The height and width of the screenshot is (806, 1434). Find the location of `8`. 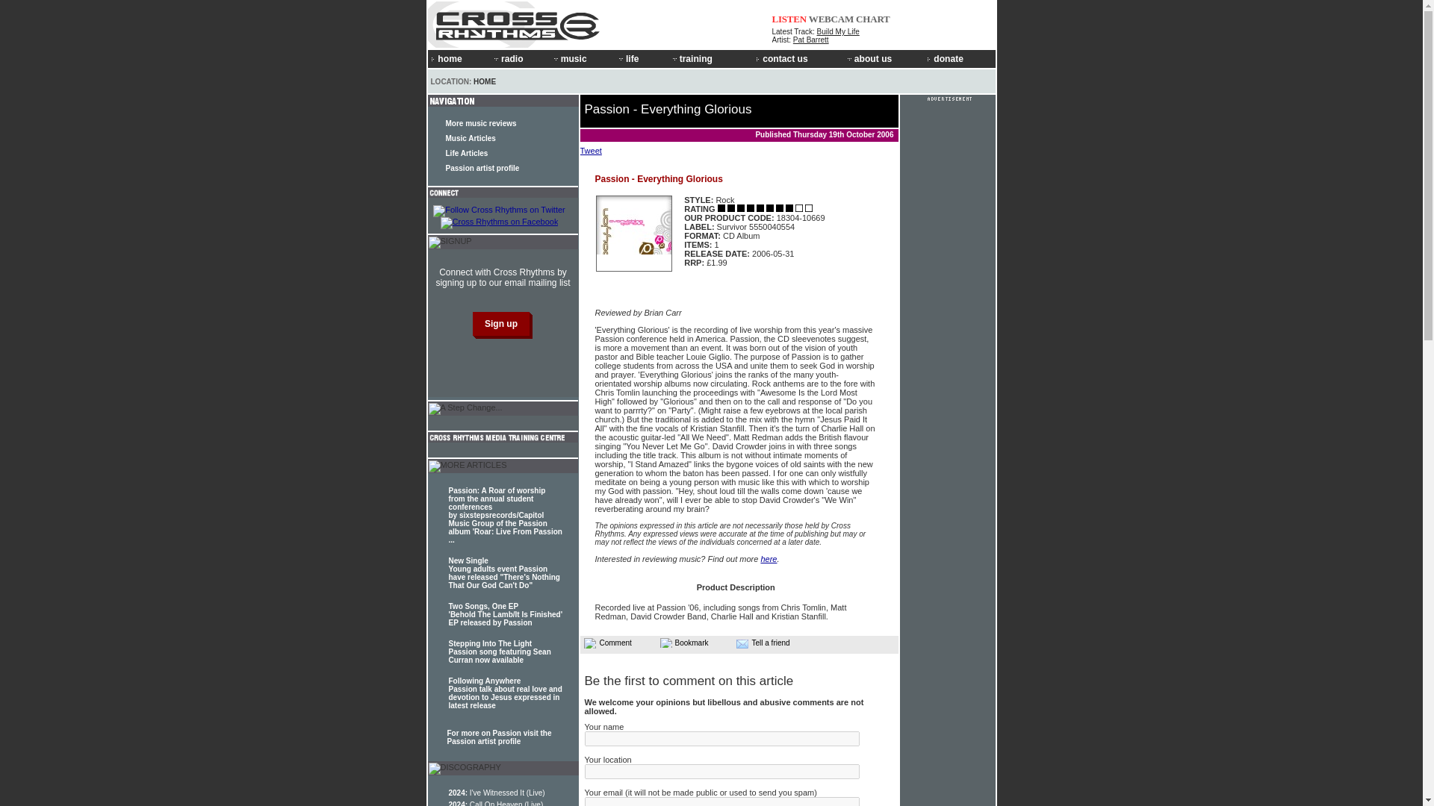

8 is located at coordinates (779, 208).